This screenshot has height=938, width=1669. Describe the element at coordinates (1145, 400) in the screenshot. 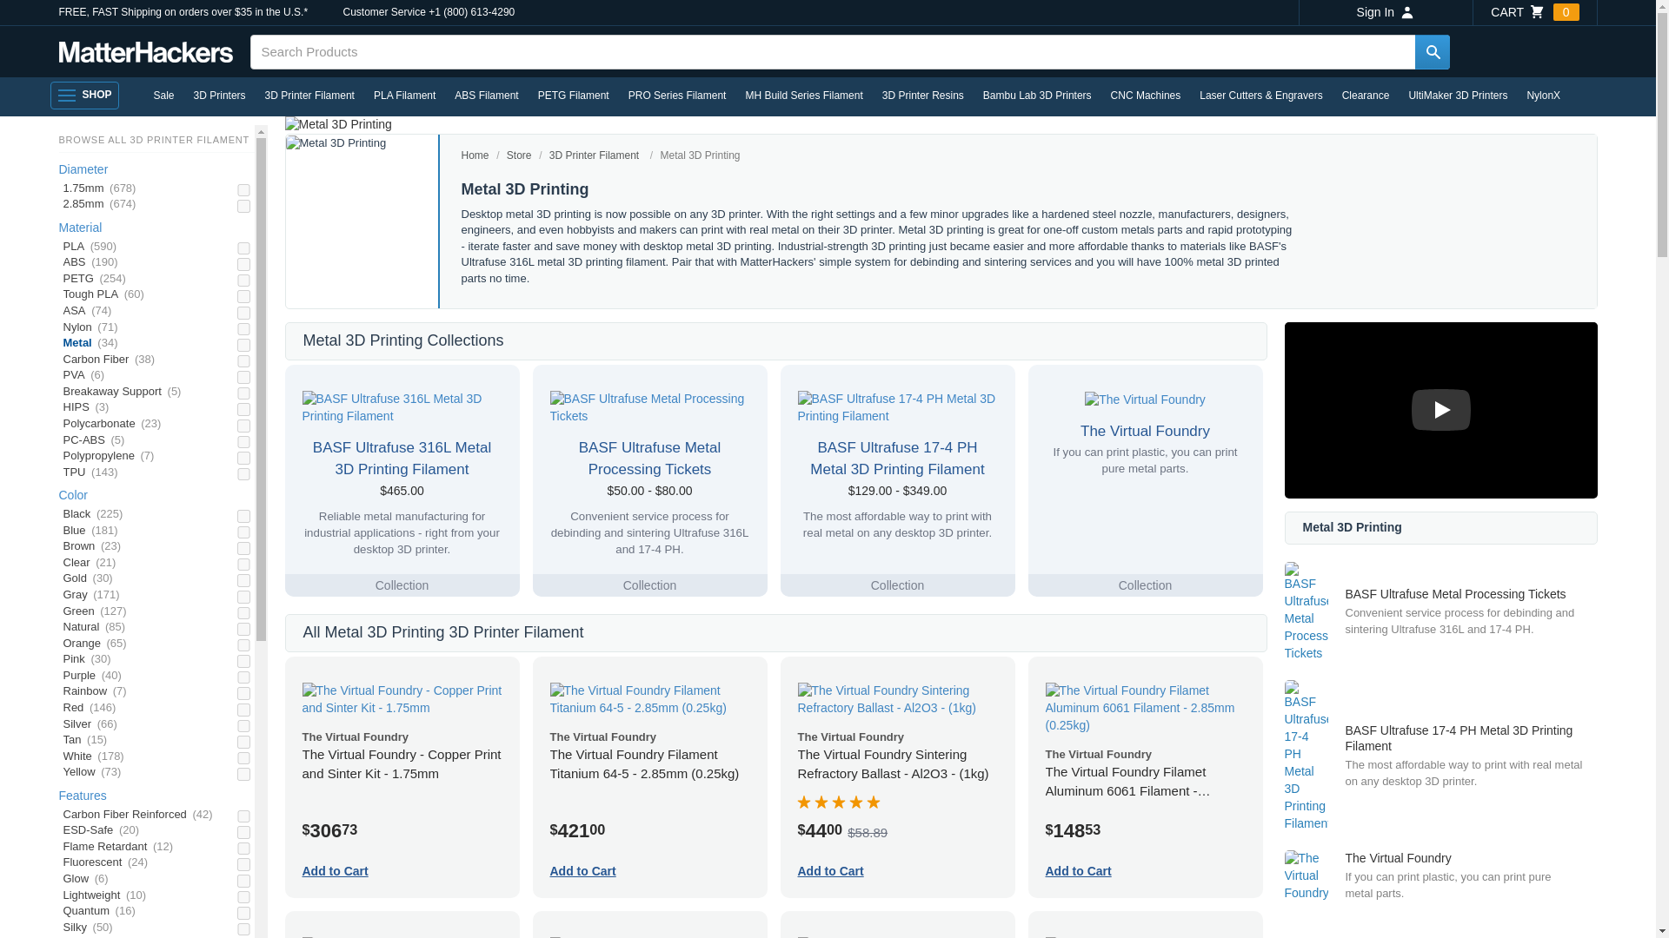

I see `The Virtual Foundry` at that location.